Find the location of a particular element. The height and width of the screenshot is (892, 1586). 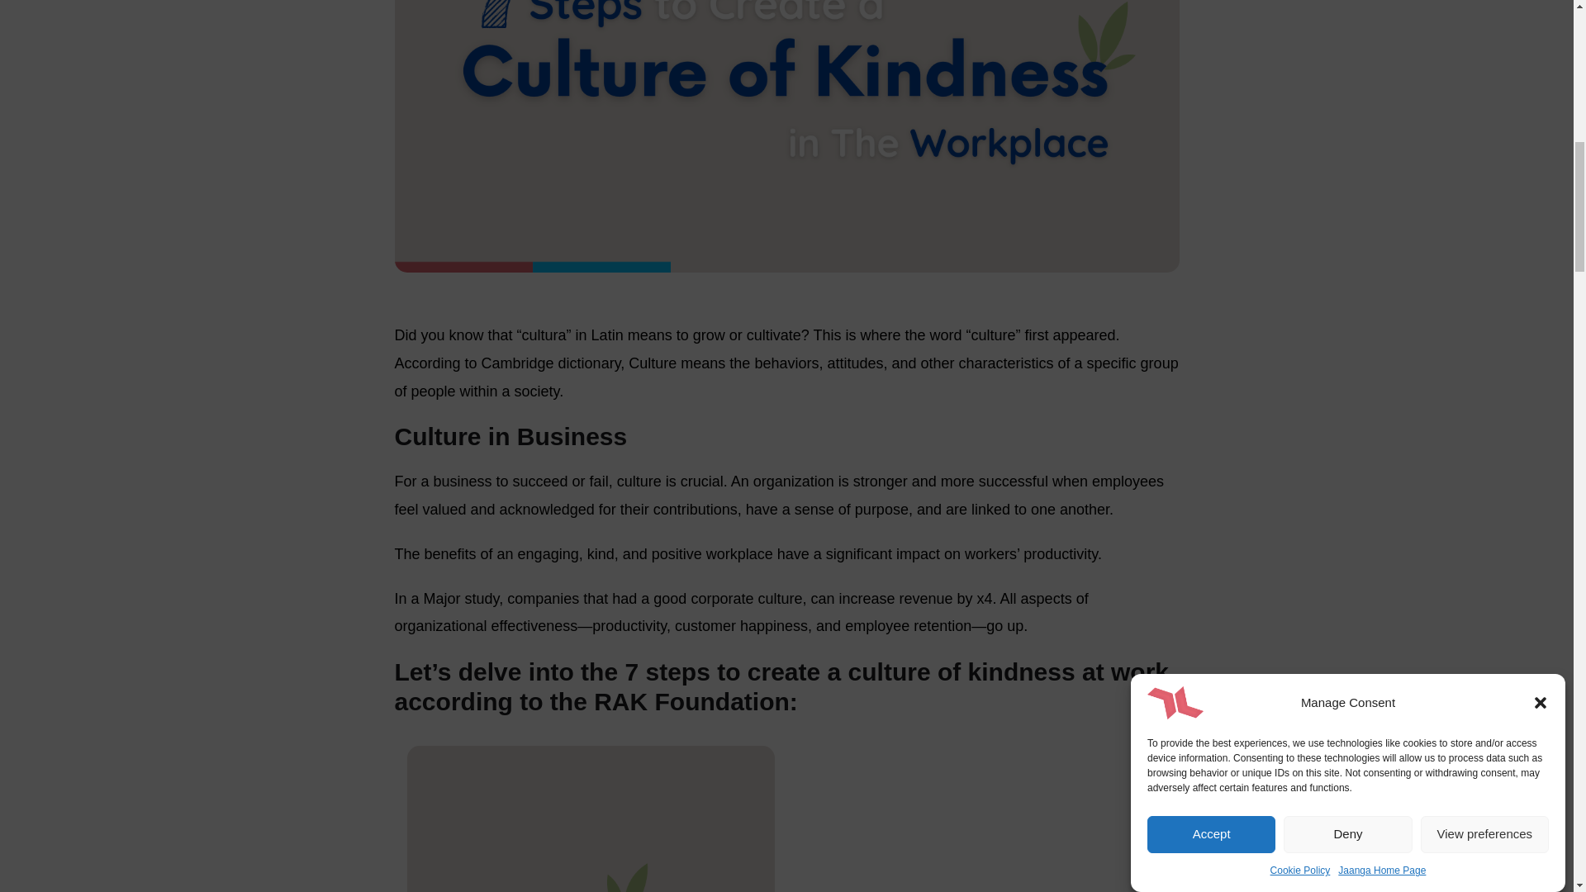

Cookie Policy is located at coordinates (1300, 119).